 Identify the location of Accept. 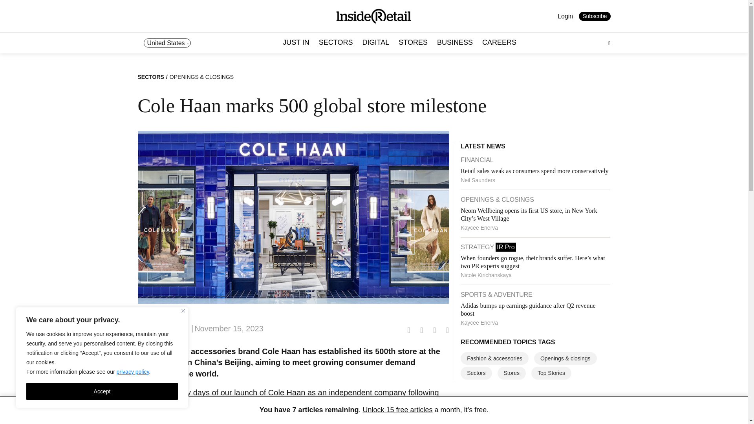
(102, 391).